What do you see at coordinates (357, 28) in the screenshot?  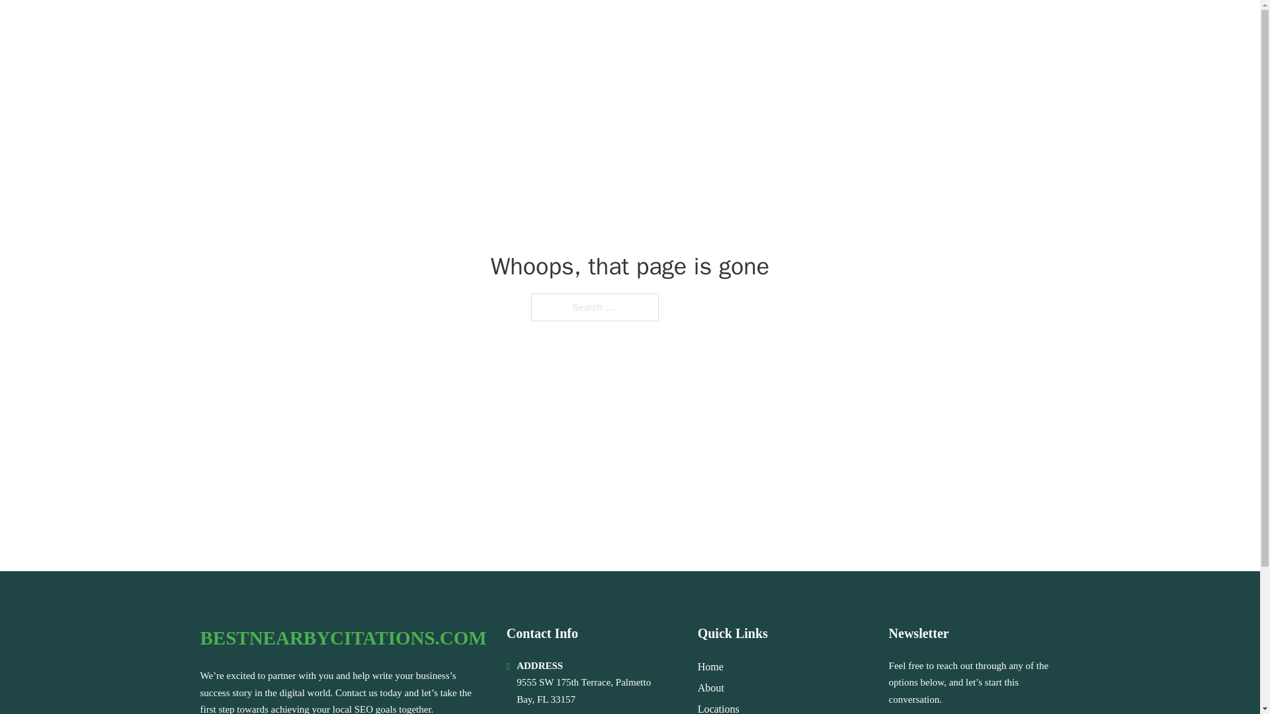 I see `BESTNEARBYCITATIONS.COM` at bounding box center [357, 28].